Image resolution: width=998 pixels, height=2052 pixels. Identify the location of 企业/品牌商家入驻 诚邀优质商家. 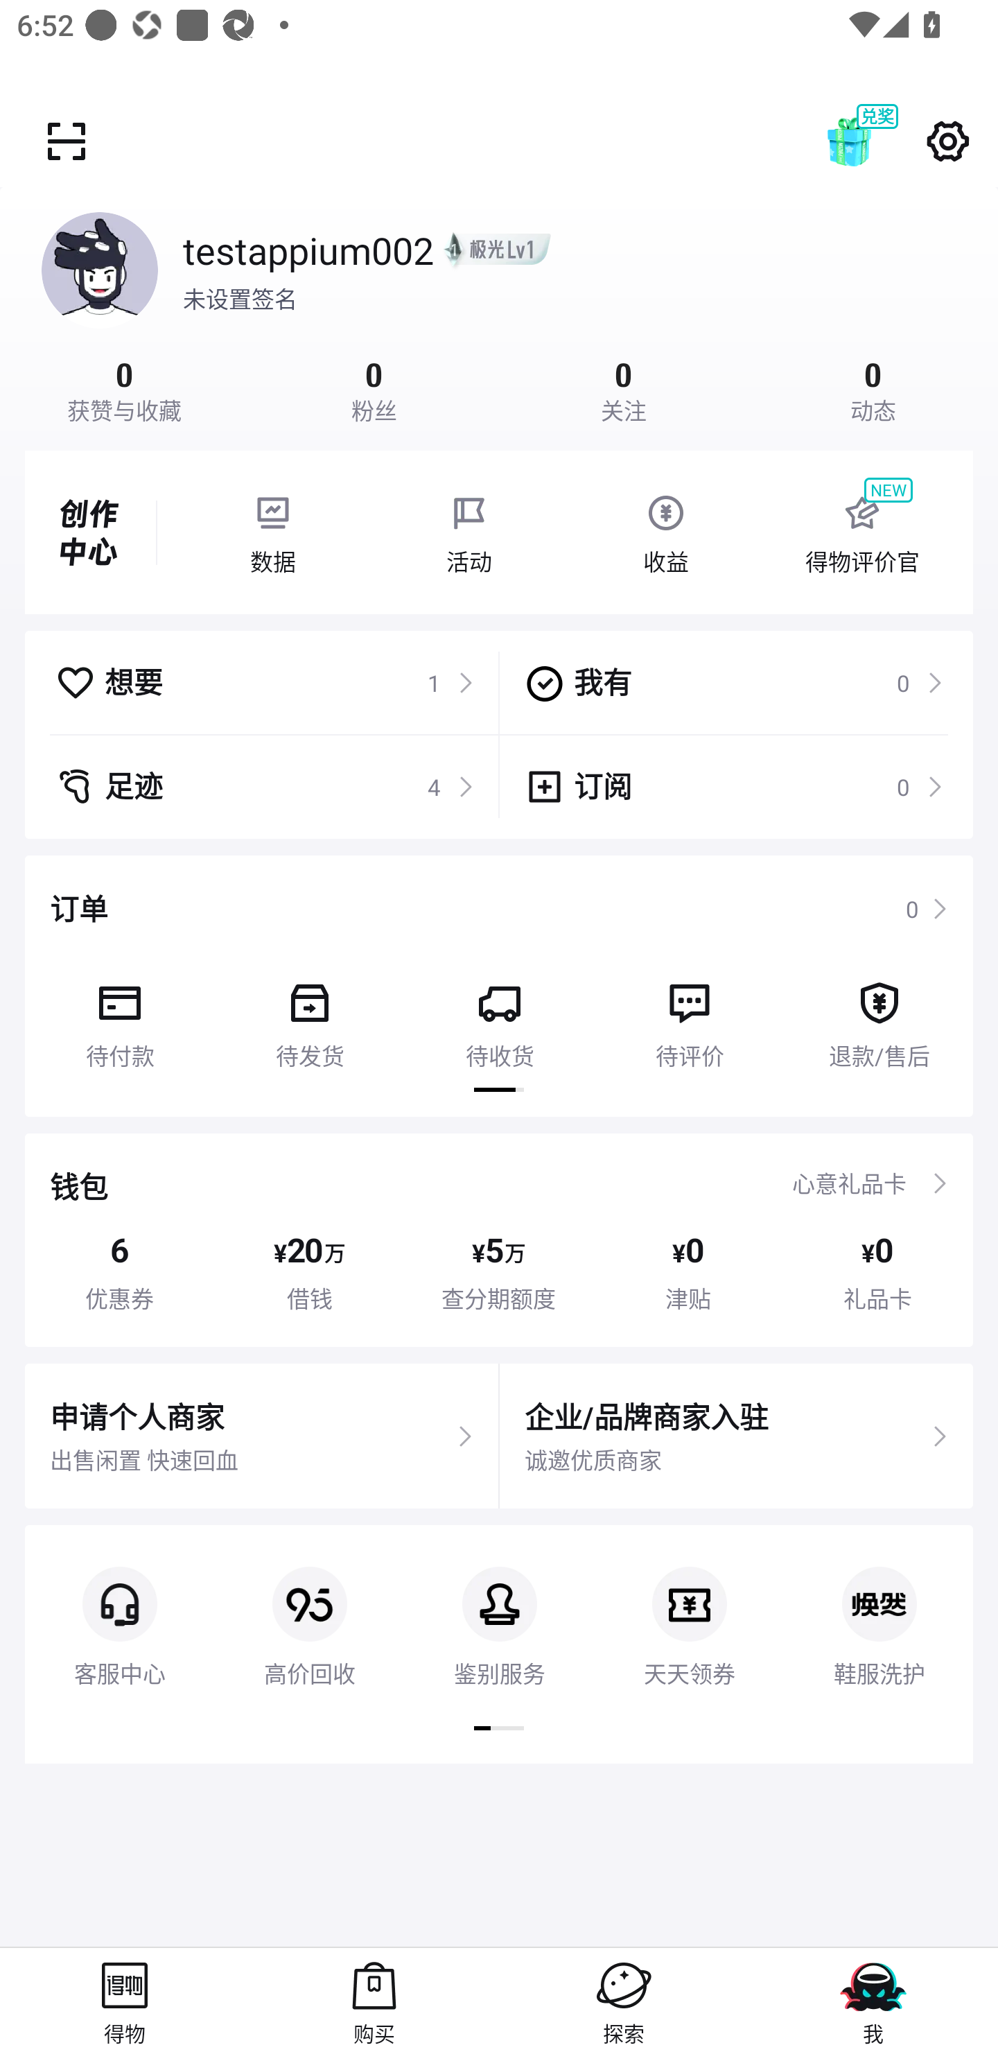
(736, 1436).